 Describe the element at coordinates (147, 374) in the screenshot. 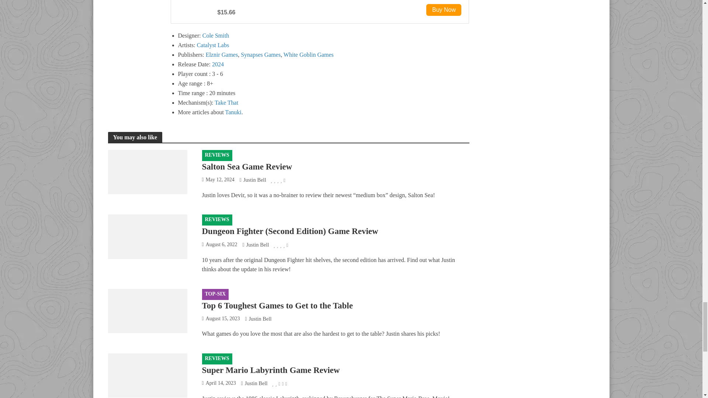

I see `Super Mario Labyrinth Game Review` at that location.